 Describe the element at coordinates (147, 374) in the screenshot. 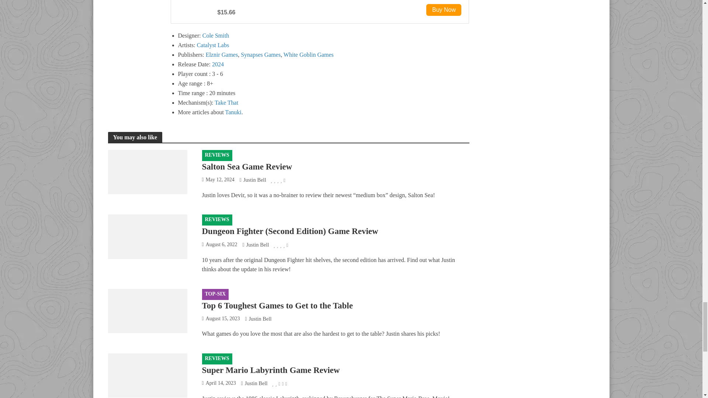

I see `Super Mario Labyrinth Game Review` at that location.